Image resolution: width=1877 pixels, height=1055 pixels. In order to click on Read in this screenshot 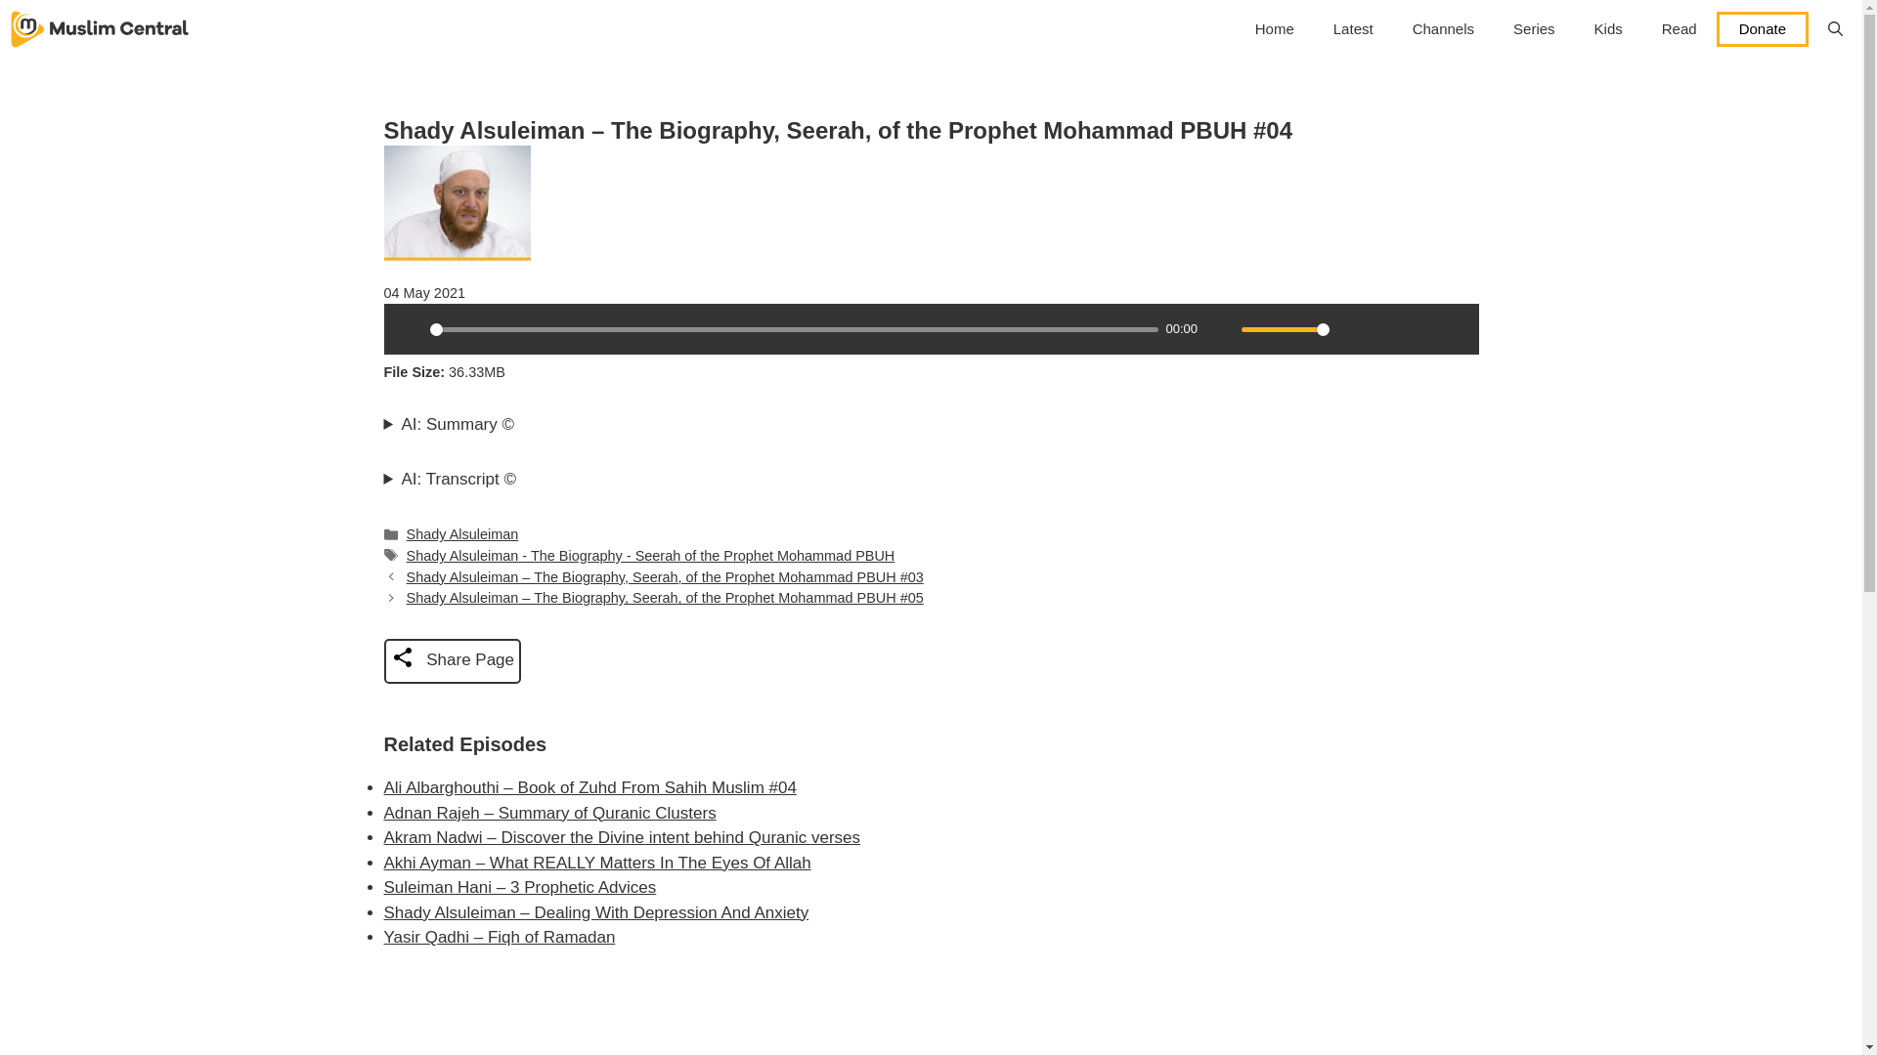, I will do `click(1680, 29)`.